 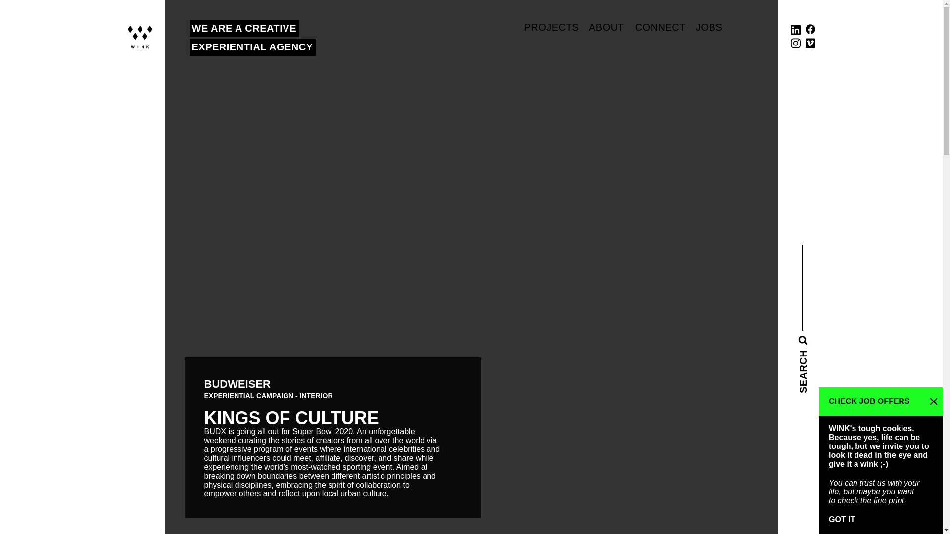 What do you see at coordinates (709, 27) in the screenshot?
I see `jobs` at bounding box center [709, 27].